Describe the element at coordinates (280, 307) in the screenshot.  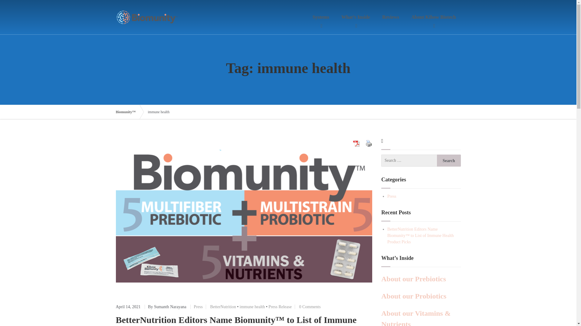
I see `Press Release` at that location.